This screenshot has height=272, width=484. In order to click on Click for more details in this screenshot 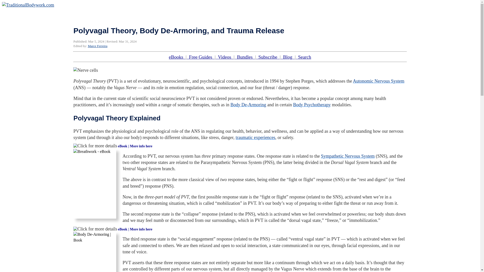, I will do `click(95, 229)`.